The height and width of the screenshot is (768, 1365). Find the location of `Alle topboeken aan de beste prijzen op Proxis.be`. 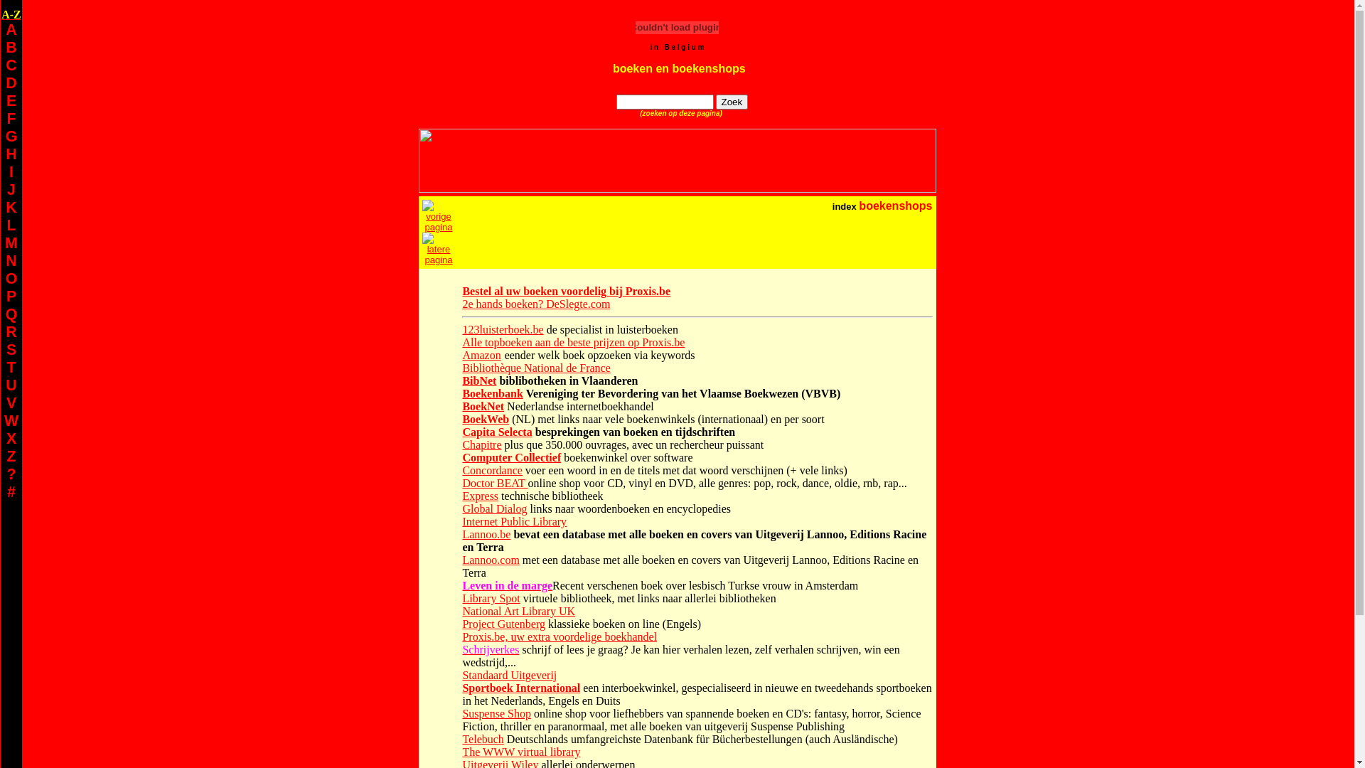

Alle topboeken aan de beste prijzen op Proxis.be is located at coordinates (573, 343).